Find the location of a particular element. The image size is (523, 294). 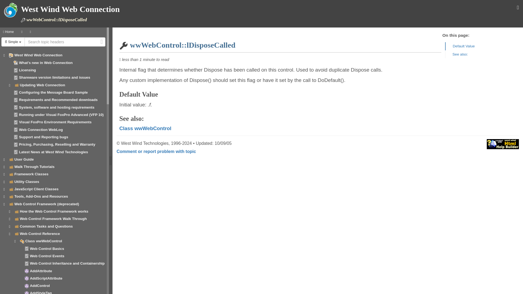

What's new in Web Connection is located at coordinates (46, 63).